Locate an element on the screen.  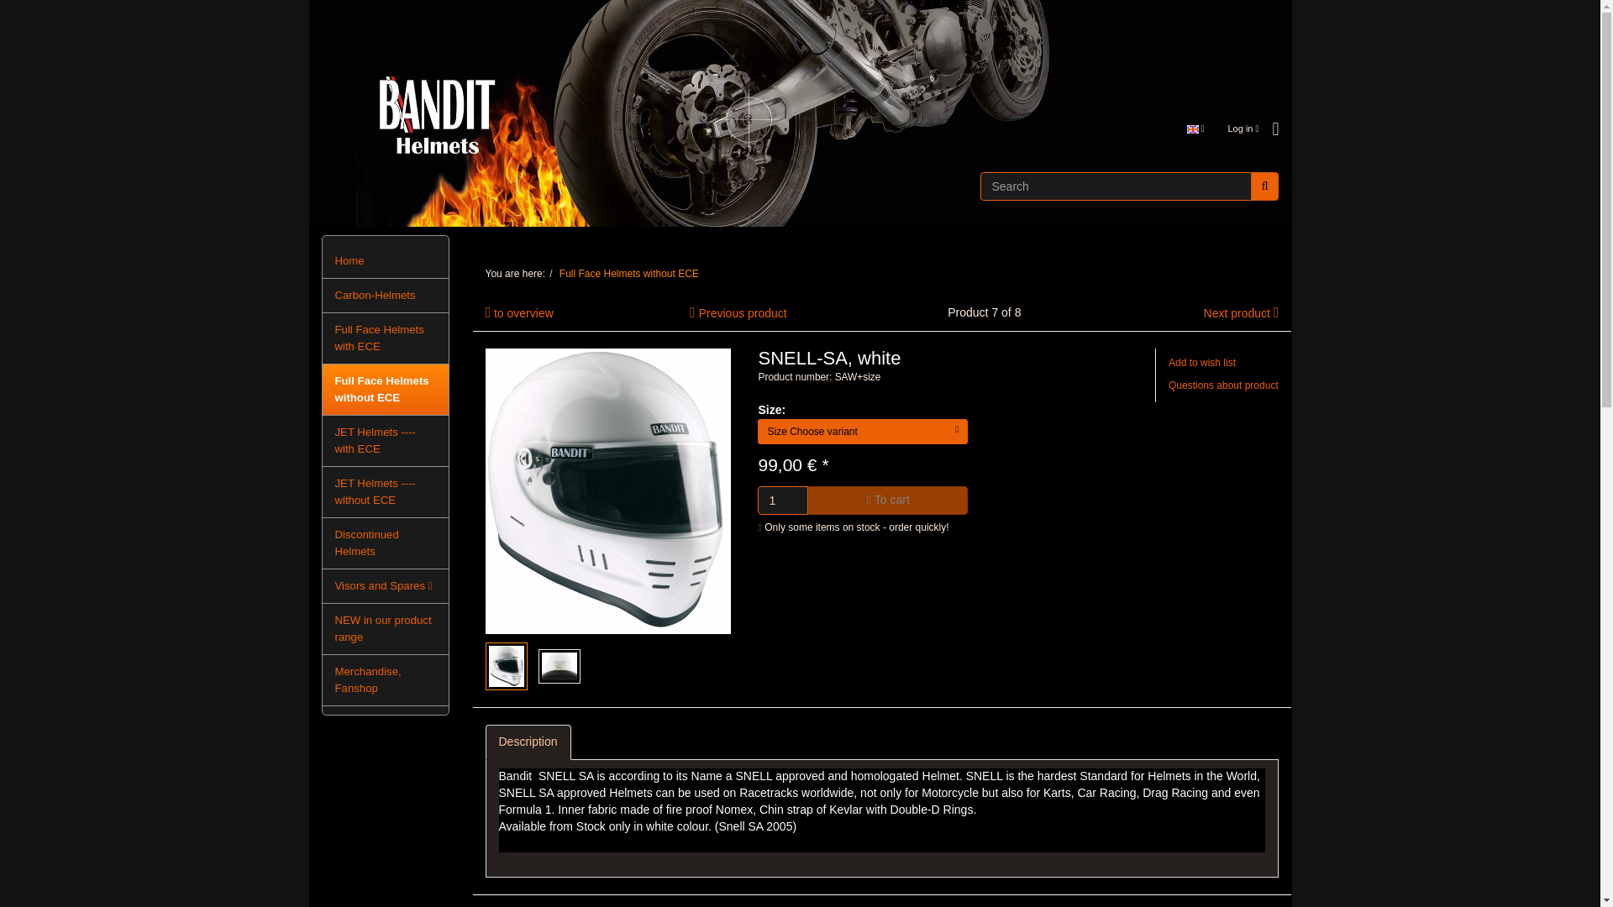
Search is located at coordinates (1265, 186).